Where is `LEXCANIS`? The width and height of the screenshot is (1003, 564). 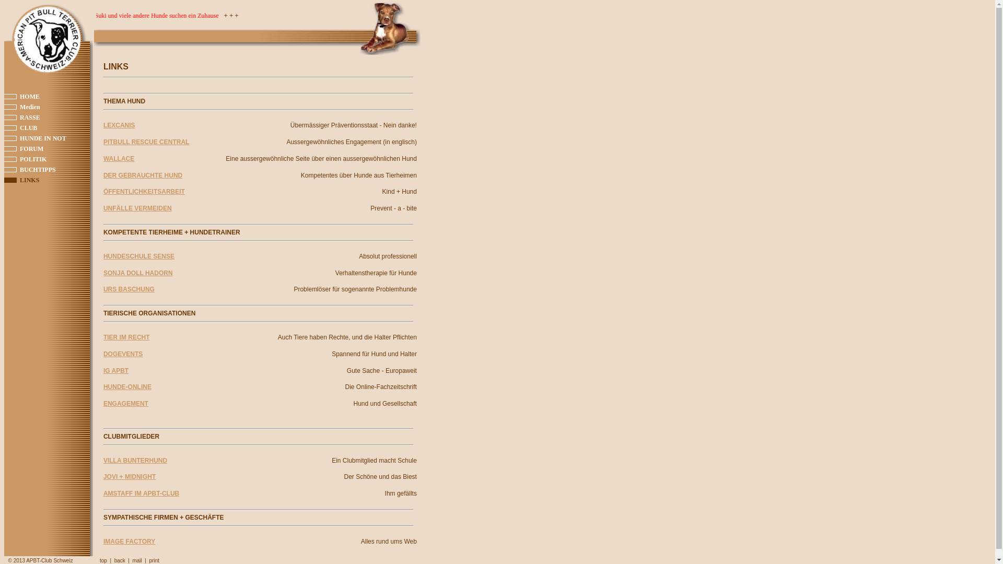
LEXCANIS is located at coordinates (119, 125).